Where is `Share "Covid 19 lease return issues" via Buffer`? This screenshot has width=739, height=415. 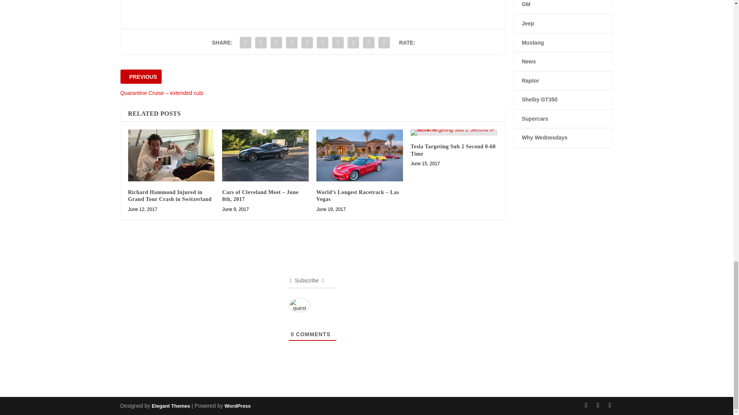
Share "Covid 19 lease return issues" via Buffer is located at coordinates (338, 42).